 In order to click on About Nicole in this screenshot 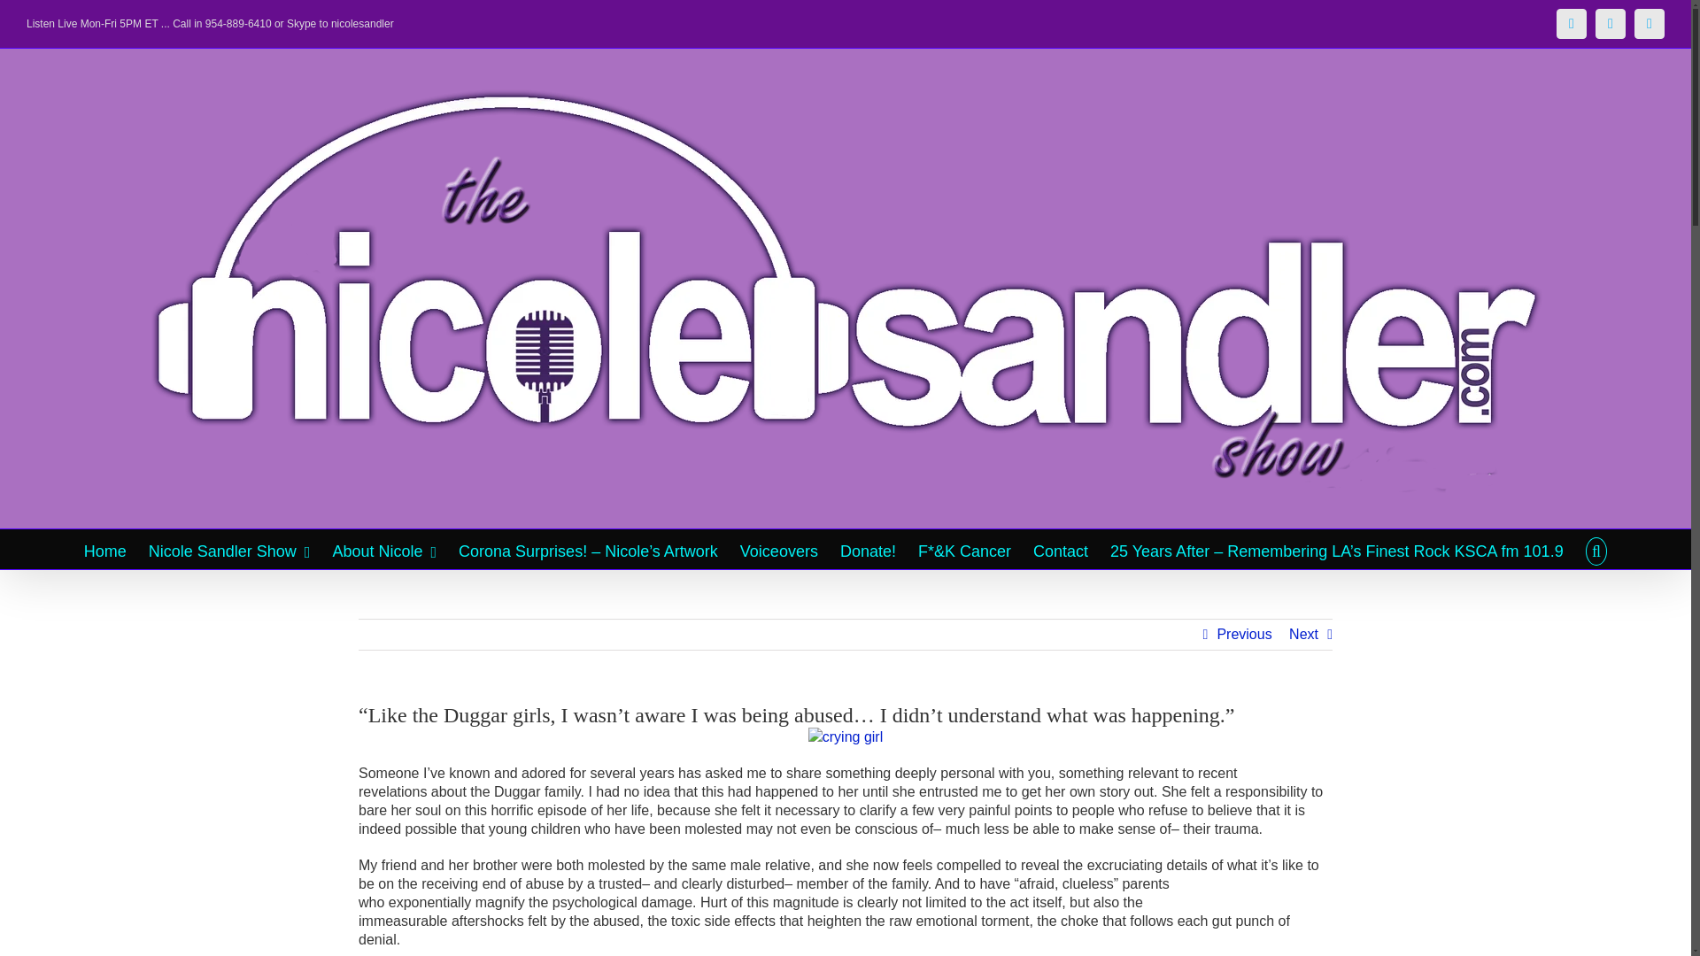, I will do `click(384, 549)`.